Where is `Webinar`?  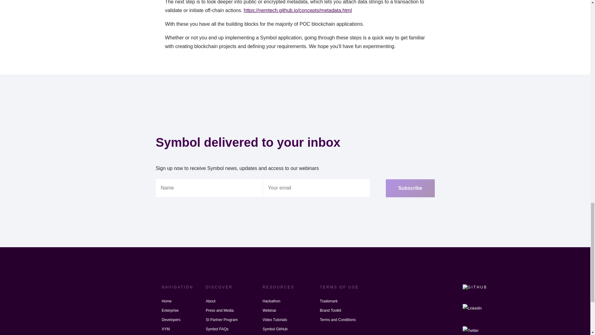 Webinar is located at coordinates (269, 310).